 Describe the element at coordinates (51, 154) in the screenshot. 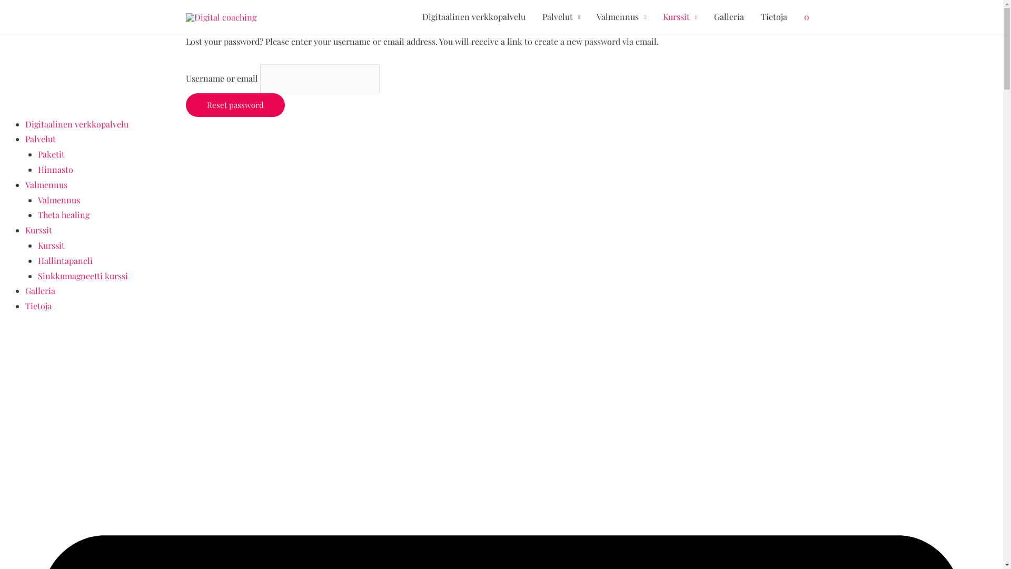

I see `Paketit` at that location.